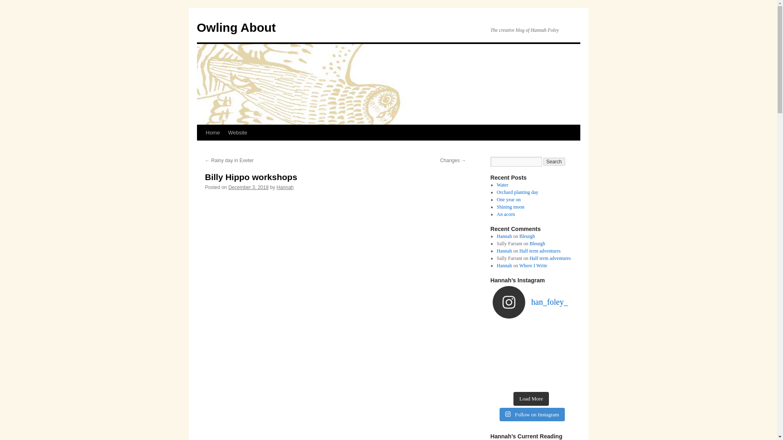  What do you see at coordinates (540, 251) in the screenshot?
I see `Half term adventures` at bounding box center [540, 251].